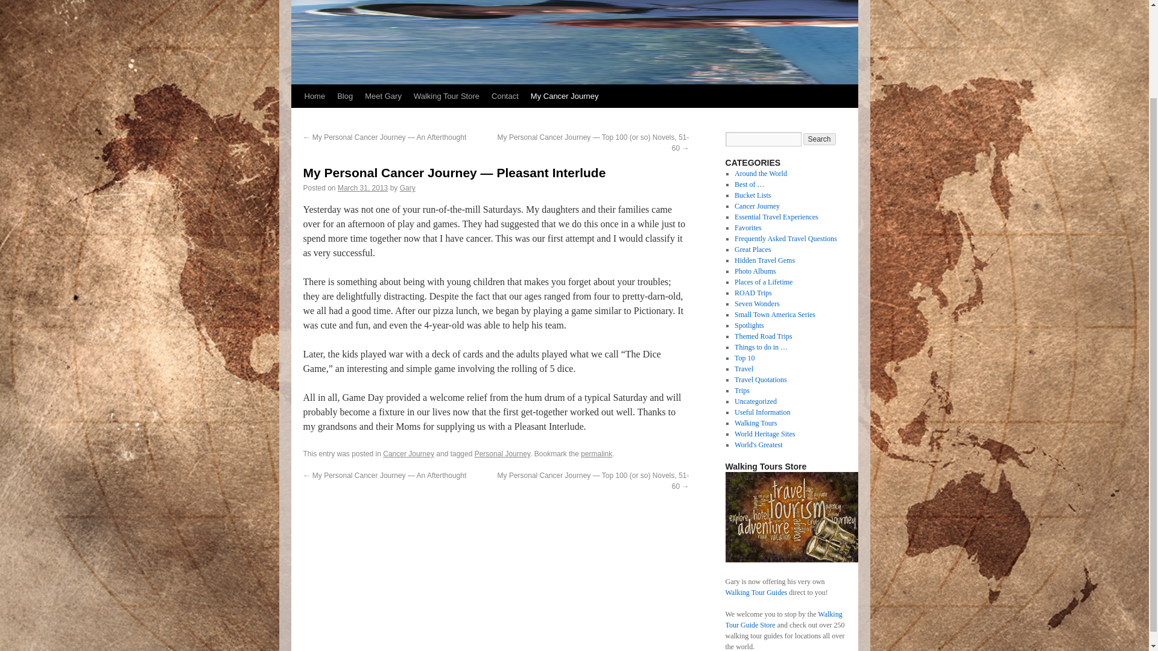 The width and height of the screenshot is (1158, 651). I want to click on Hidden Travel Gems, so click(764, 260).